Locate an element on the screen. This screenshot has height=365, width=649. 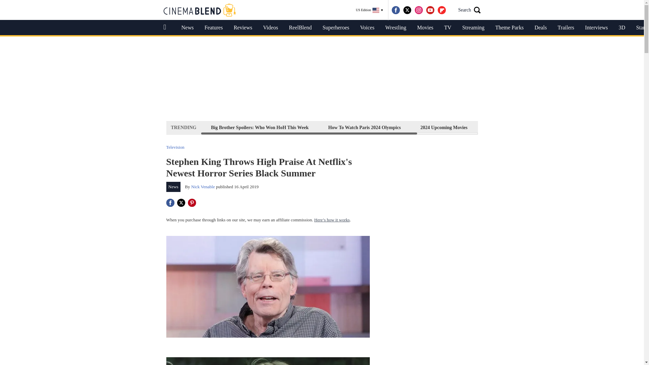
Big Brother Spoilers: Who Won HoH This Week is located at coordinates (260, 127).